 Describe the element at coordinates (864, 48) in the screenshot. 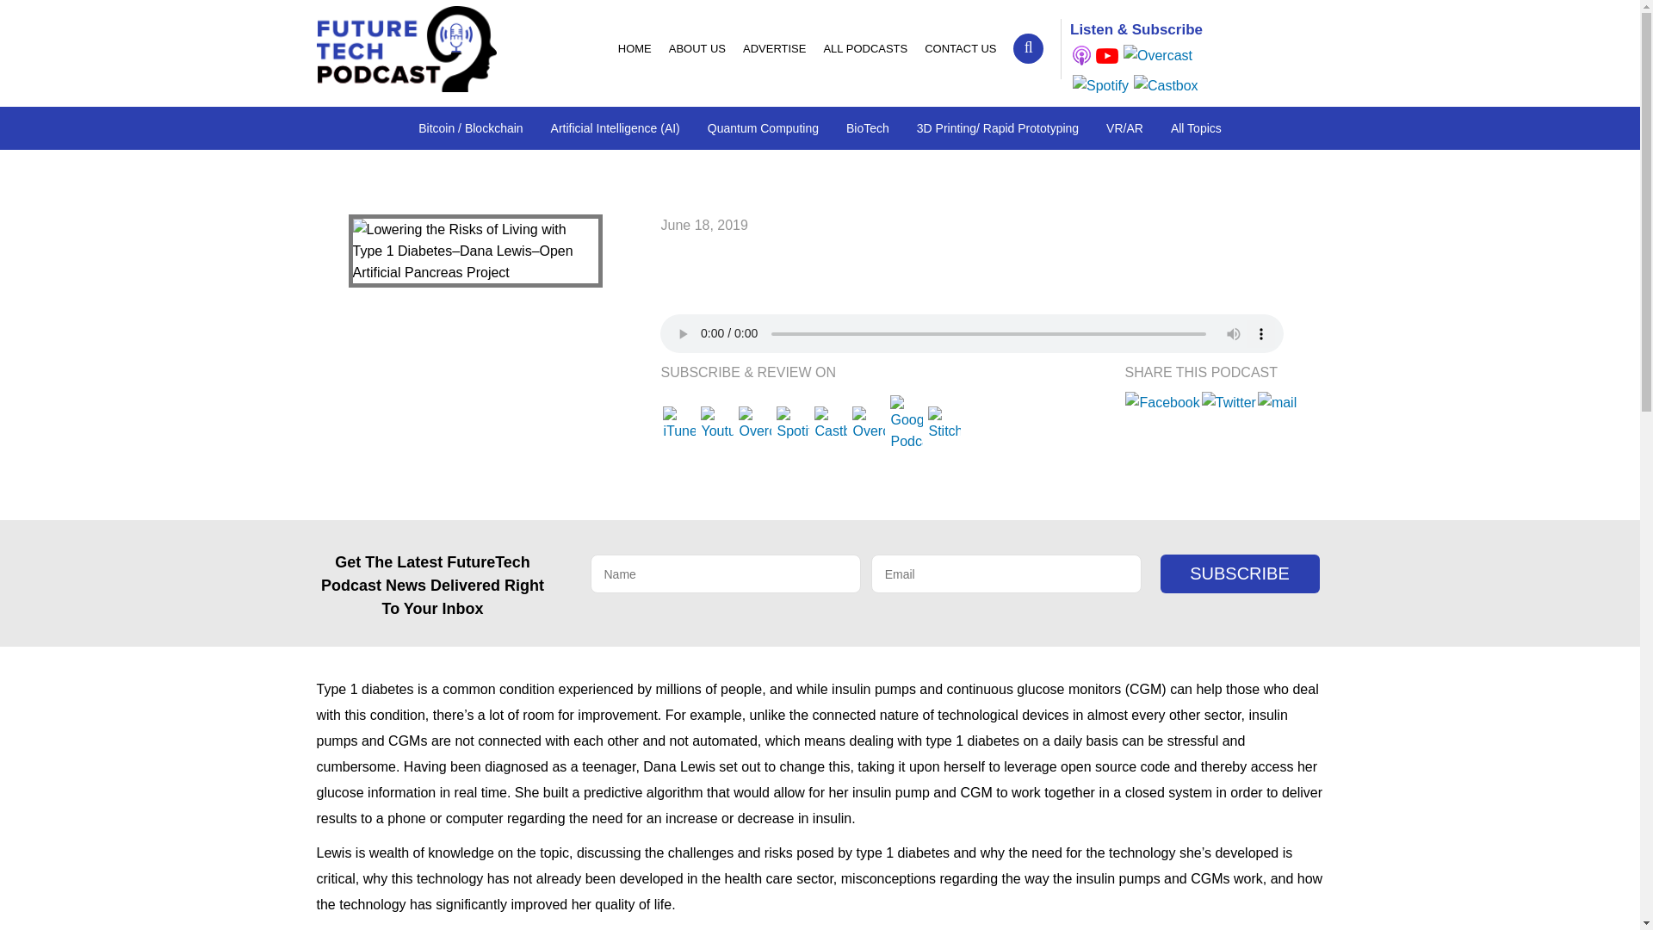

I see `ALL PODCASTS` at that location.